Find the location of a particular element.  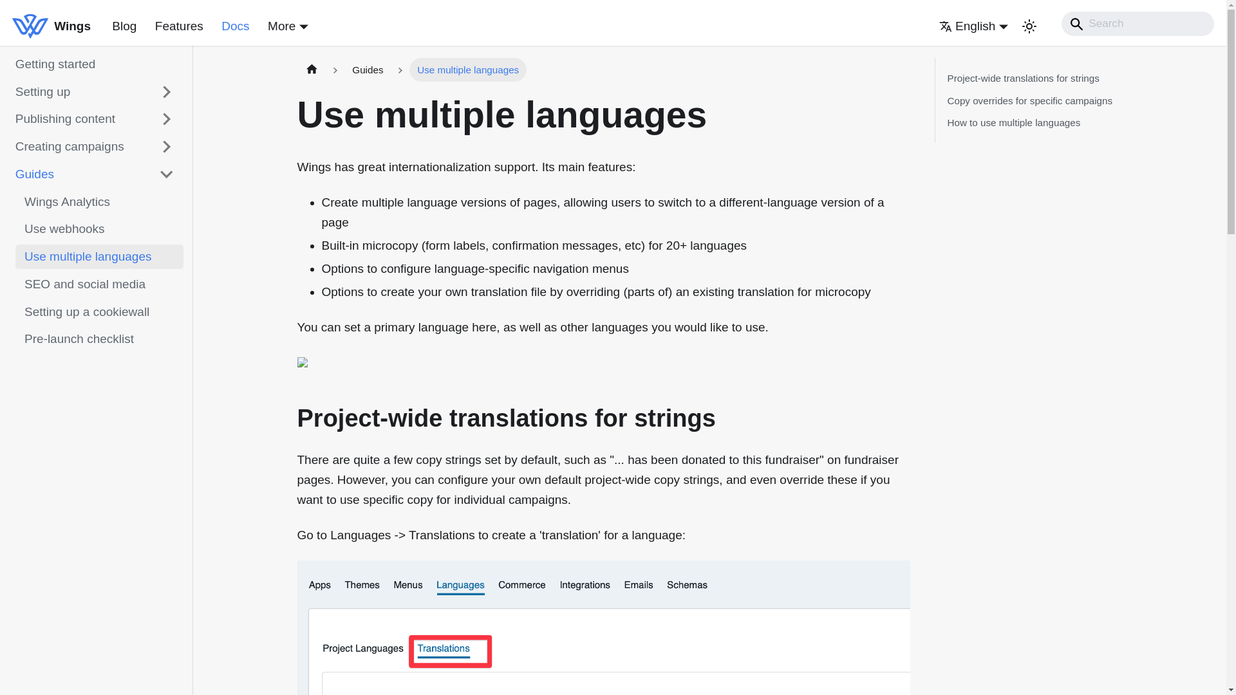

Setting up is located at coordinates (95, 92).